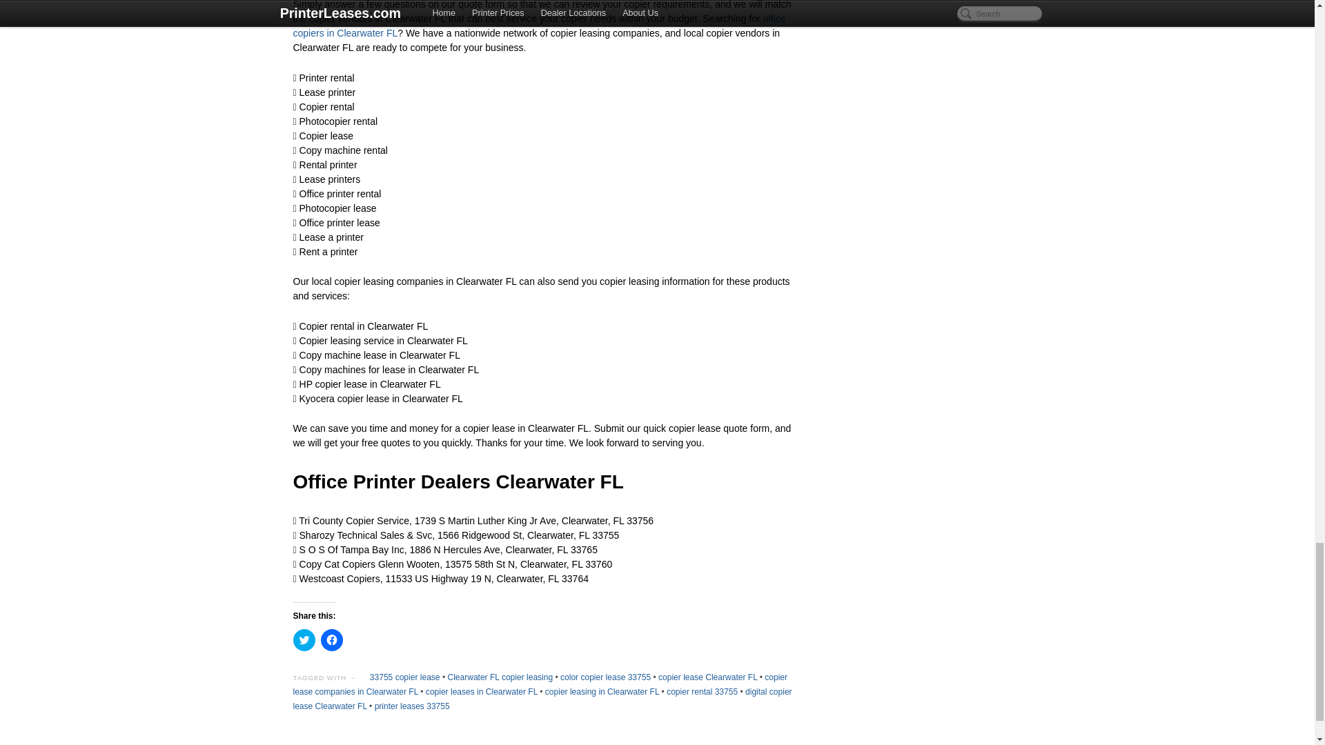  What do you see at coordinates (304, 639) in the screenshot?
I see `Click to share on Twitter` at bounding box center [304, 639].